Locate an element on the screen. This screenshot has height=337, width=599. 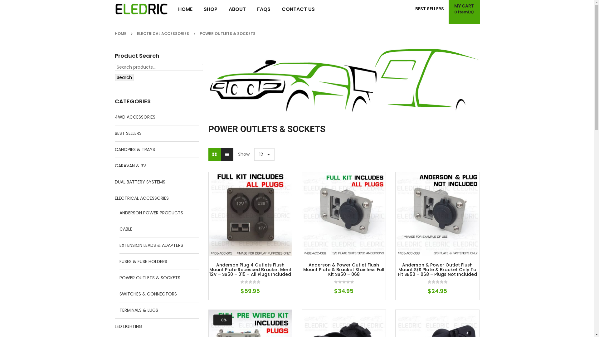
CARAVAN & RV is located at coordinates (130, 166).